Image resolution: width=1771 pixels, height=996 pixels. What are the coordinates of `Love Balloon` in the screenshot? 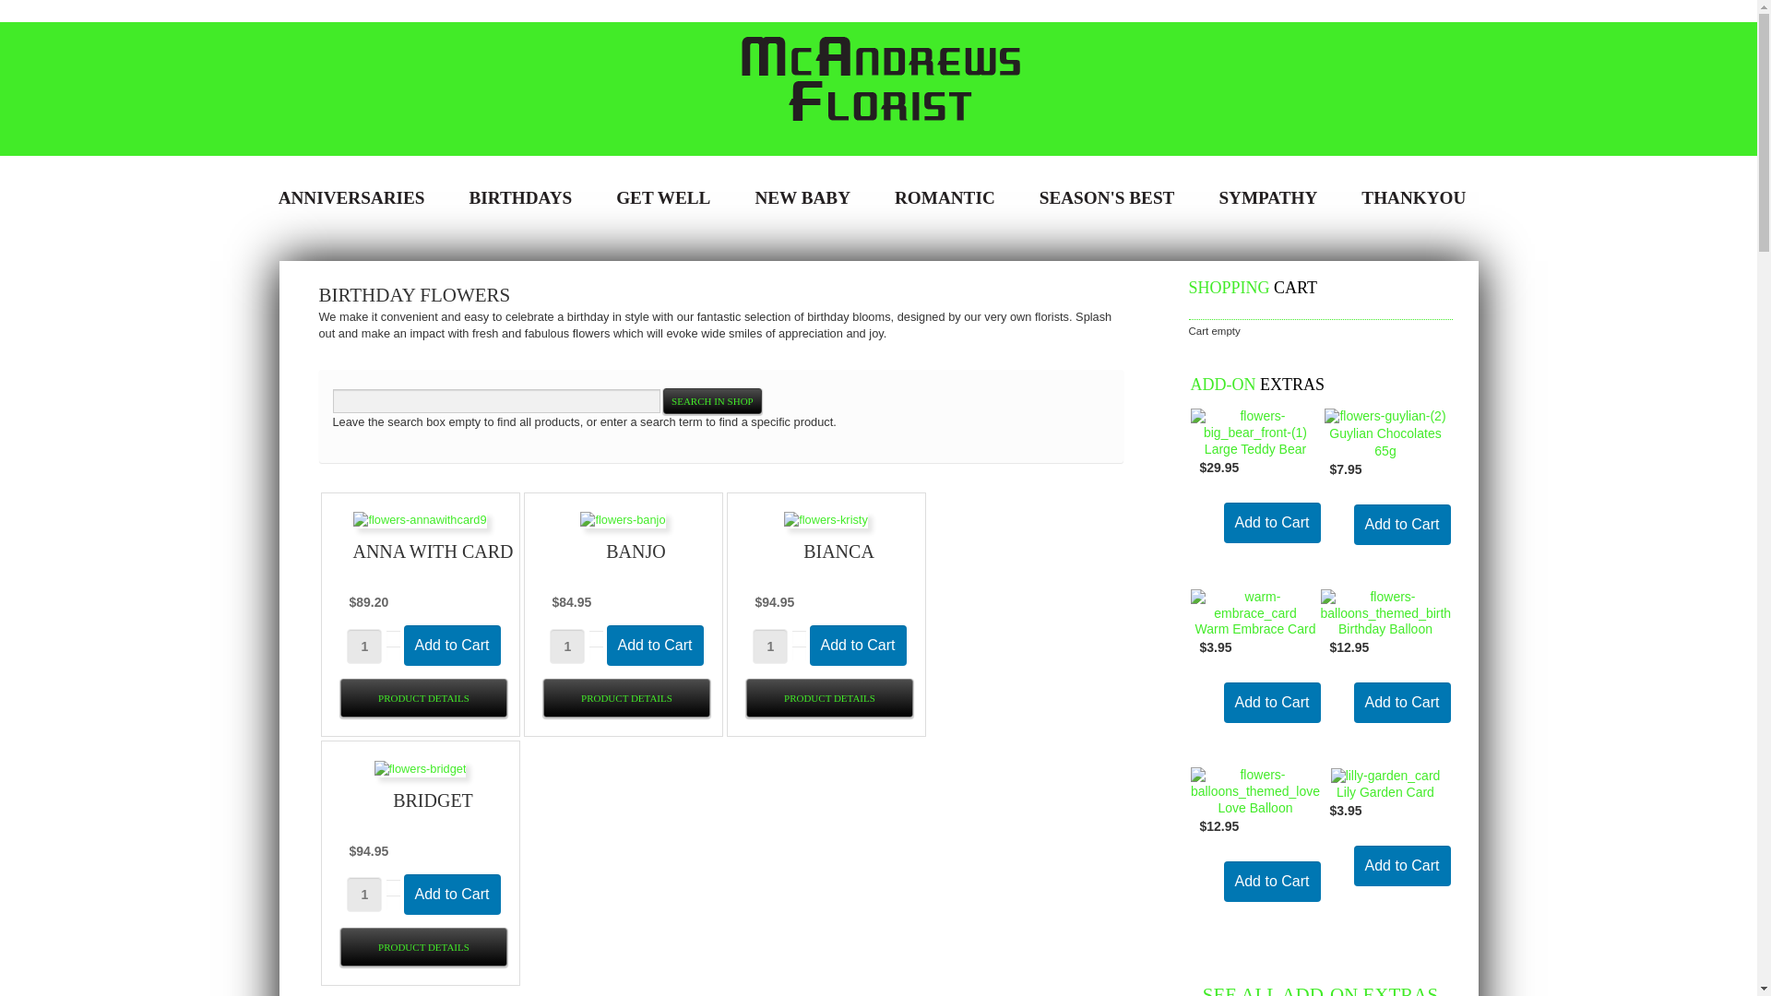 It's located at (1254, 783).